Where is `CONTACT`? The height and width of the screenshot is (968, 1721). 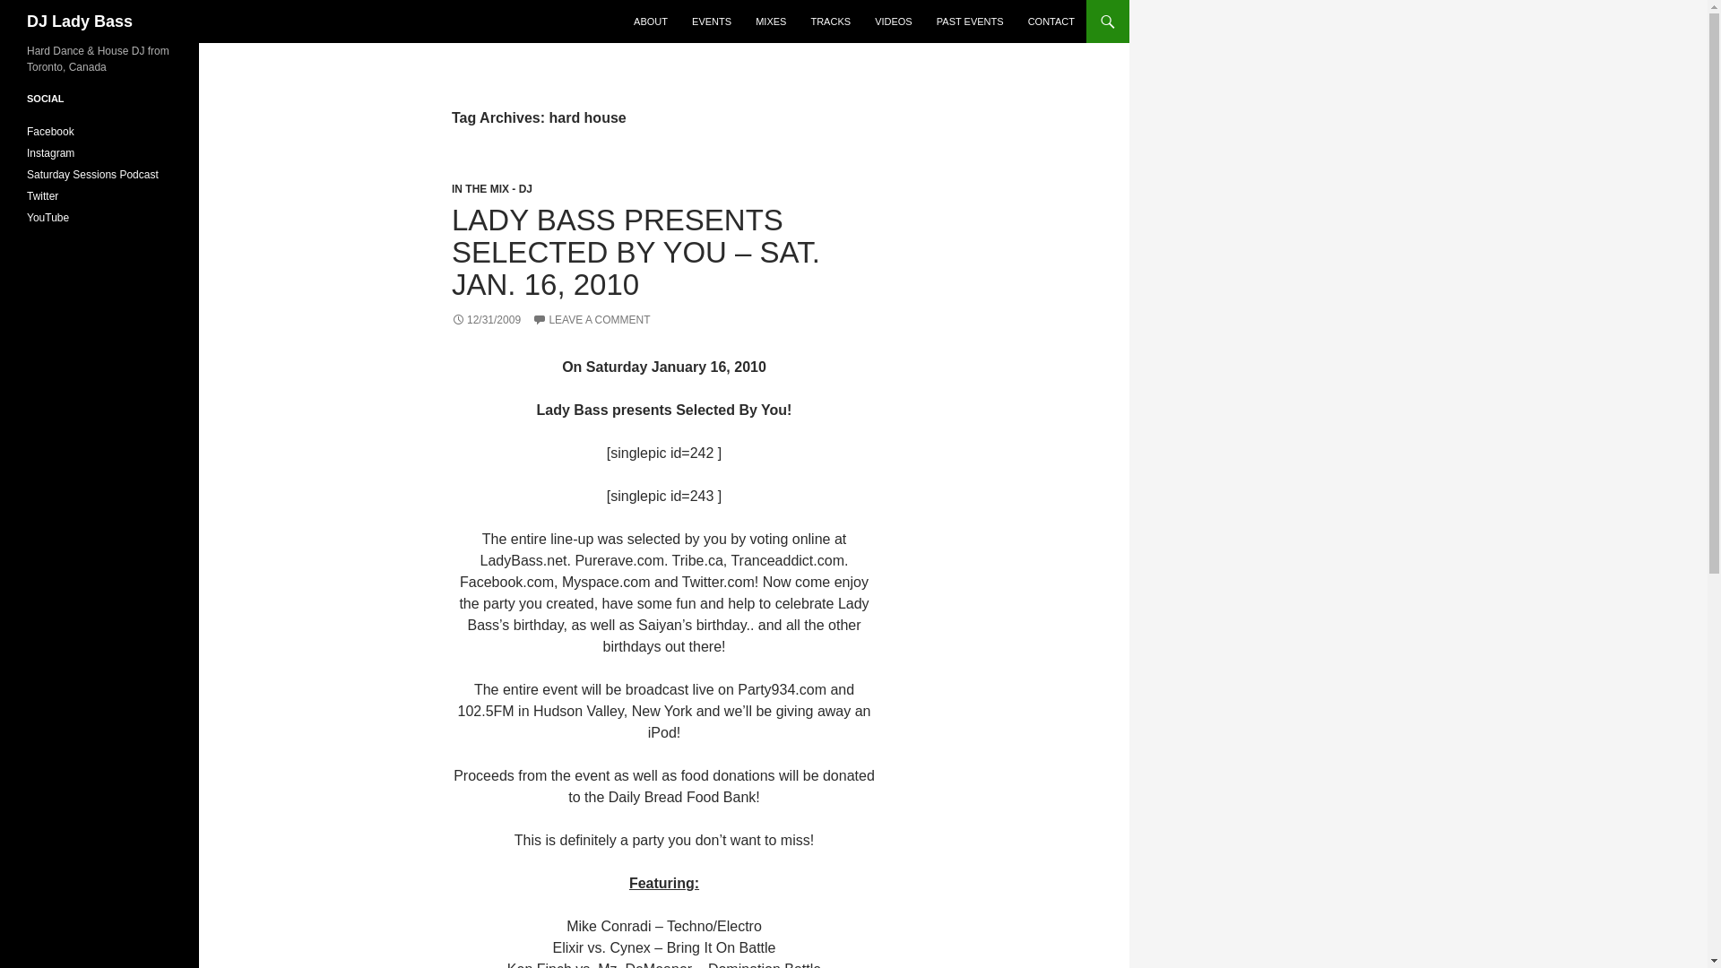 CONTACT is located at coordinates (1051, 22).